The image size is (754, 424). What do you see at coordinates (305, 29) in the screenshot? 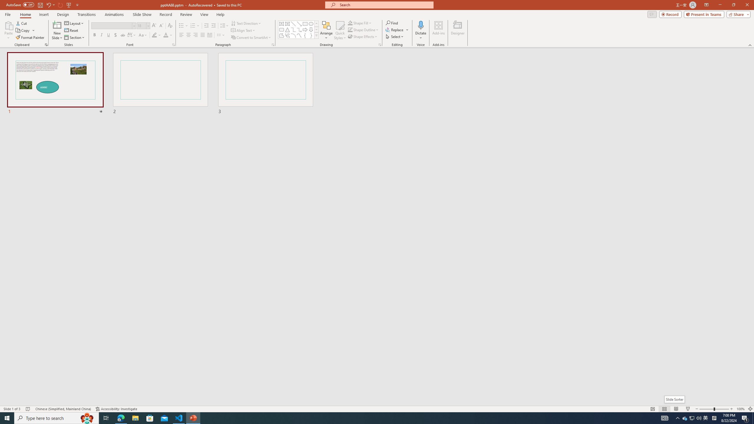
I see `Arrow: Right` at bounding box center [305, 29].